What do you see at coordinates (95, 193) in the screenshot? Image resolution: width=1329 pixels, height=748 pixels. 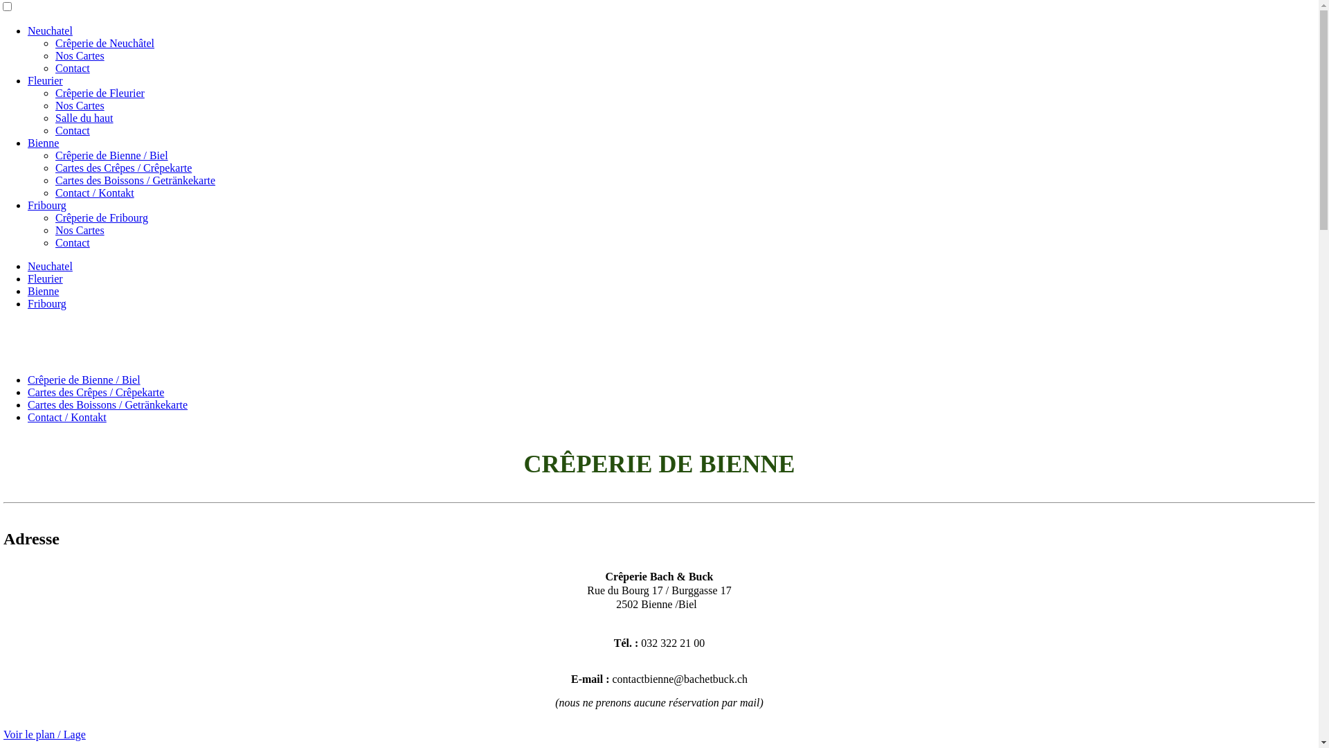 I see `Contact / Kontakt` at bounding box center [95, 193].